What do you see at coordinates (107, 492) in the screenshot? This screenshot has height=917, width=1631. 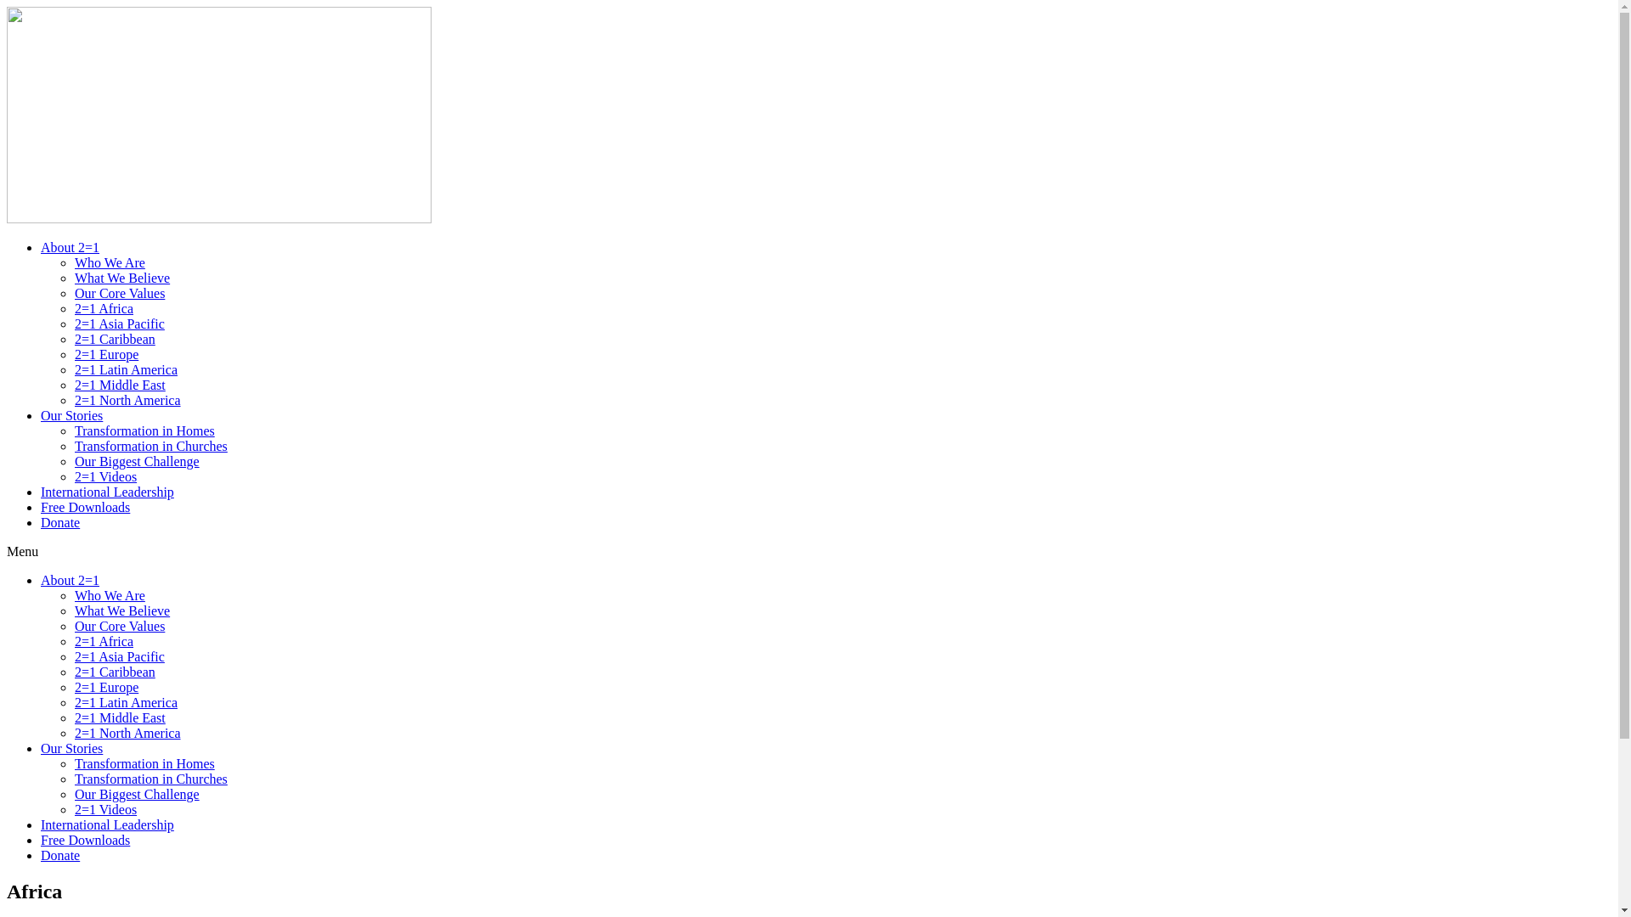 I see `International Leadership` at bounding box center [107, 492].